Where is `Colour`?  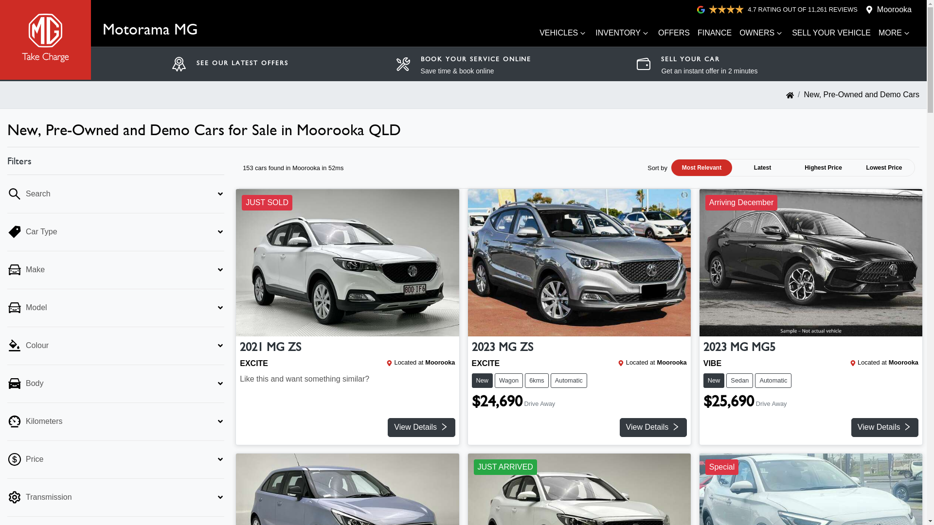 Colour is located at coordinates (116, 346).